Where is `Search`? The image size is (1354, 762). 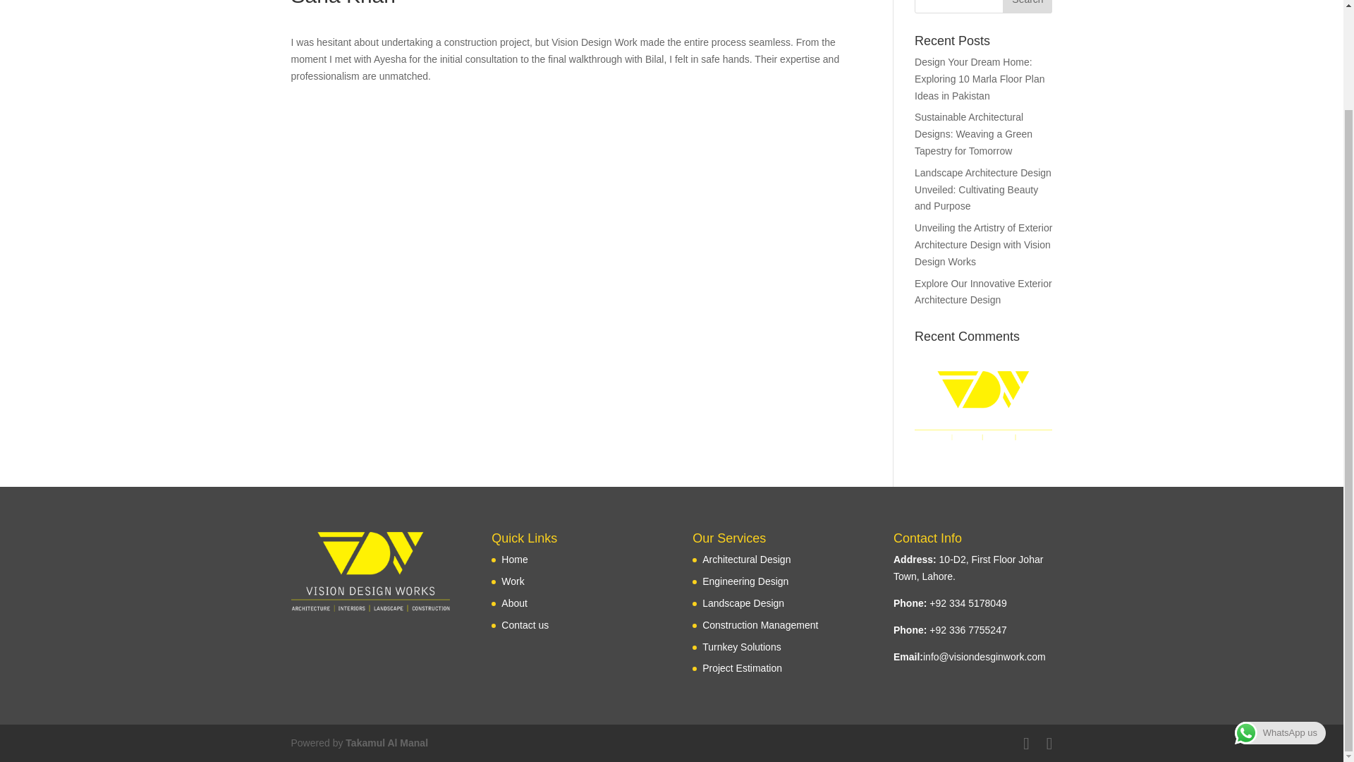 Search is located at coordinates (1027, 7).